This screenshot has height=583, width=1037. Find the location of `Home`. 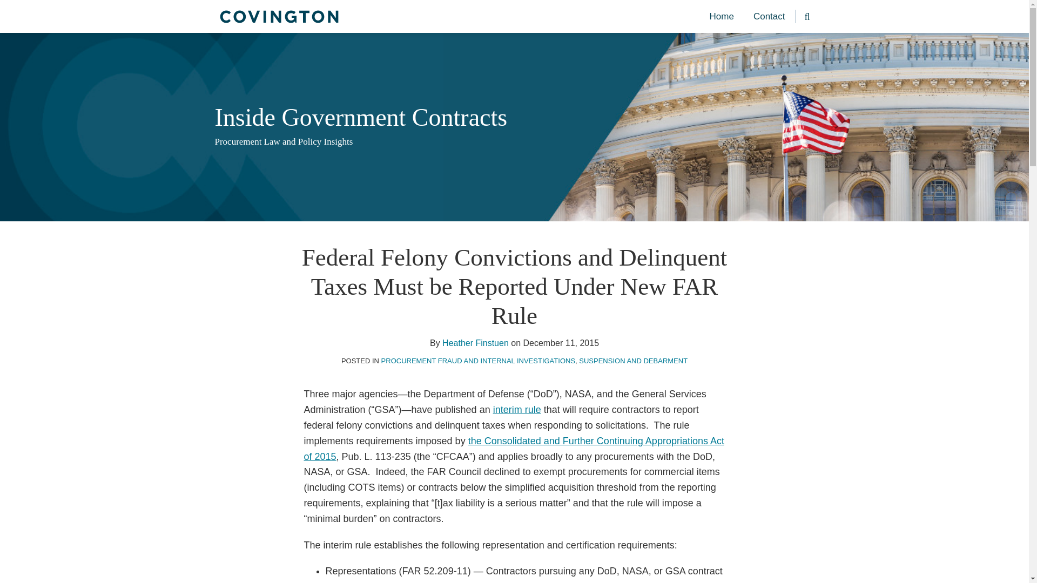

Home is located at coordinates (722, 17).